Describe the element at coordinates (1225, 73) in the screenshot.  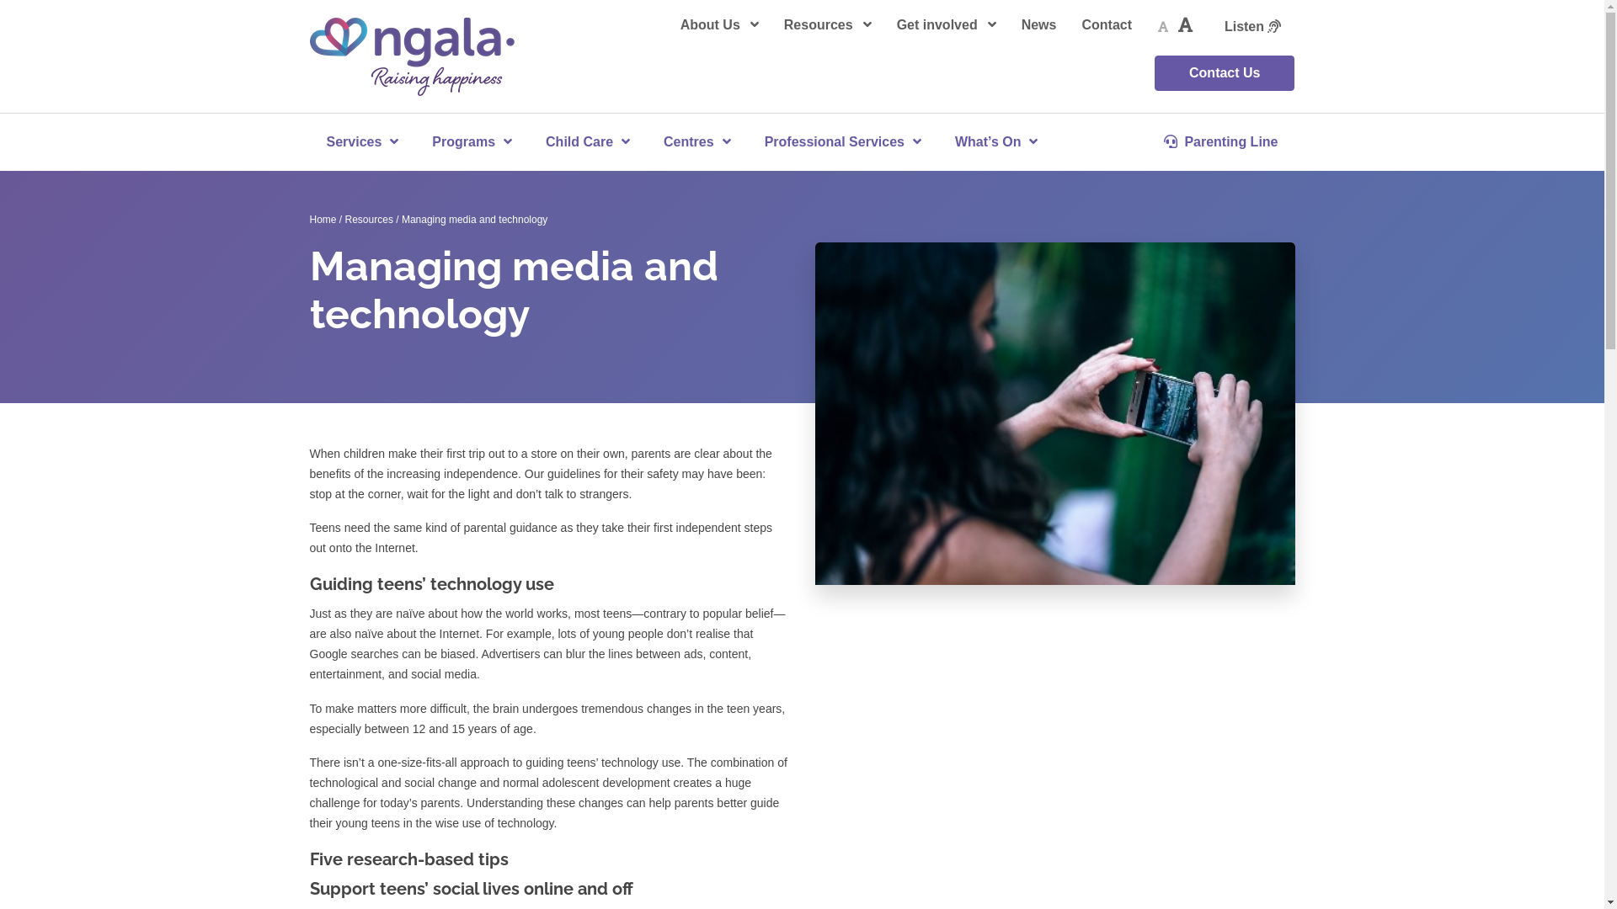
I see `Contact Us` at that location.